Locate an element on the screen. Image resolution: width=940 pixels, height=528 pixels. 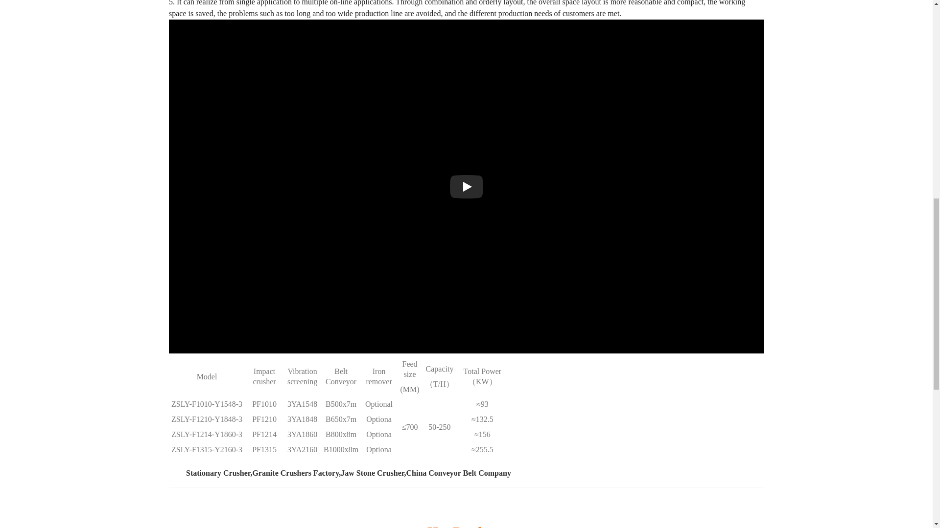
China Conveyor Belt Company is located at coordinates (458, 473).